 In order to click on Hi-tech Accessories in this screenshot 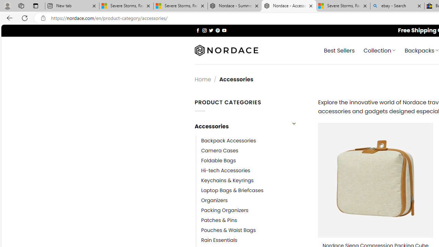, I will do `click(254, 170)`.